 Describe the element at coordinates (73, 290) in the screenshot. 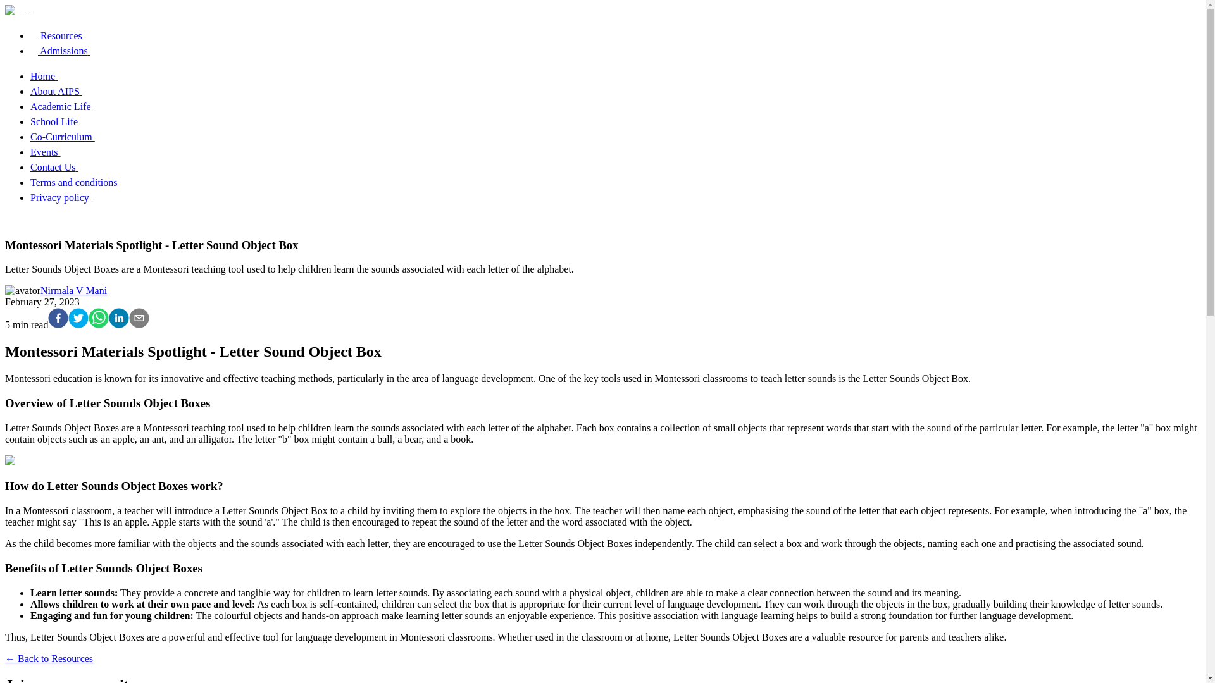

I see `Nirmala V Mani` at that location.